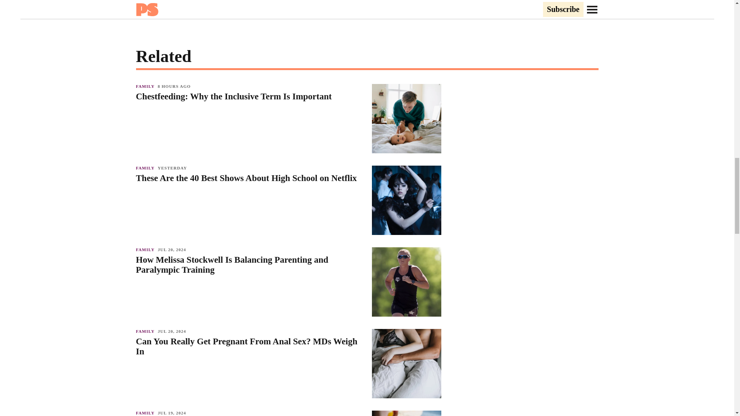 This screenshot has height=416, width=740. What do you see at coordinates (146, 86) in the screenshot?
I see `FAMILY` at bounding box center [146, 86].